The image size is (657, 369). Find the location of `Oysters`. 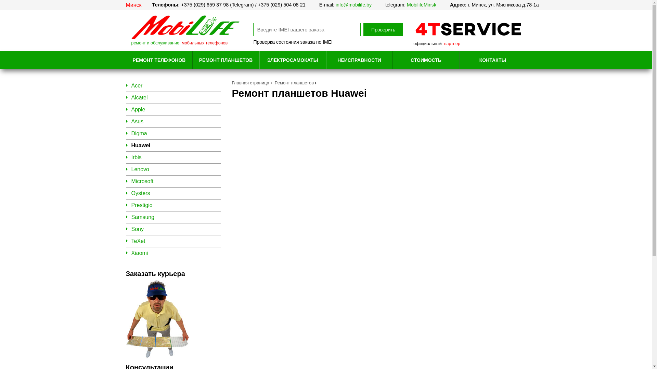

Oysters is located at coordinates (141, 193).